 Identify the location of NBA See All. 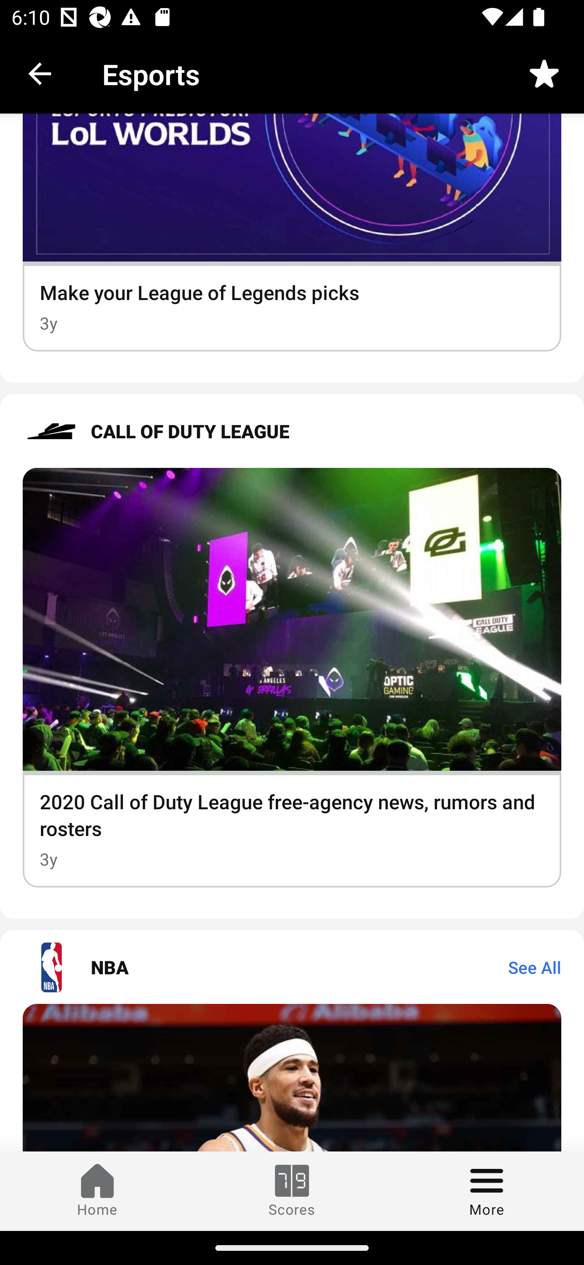
(292, 967).